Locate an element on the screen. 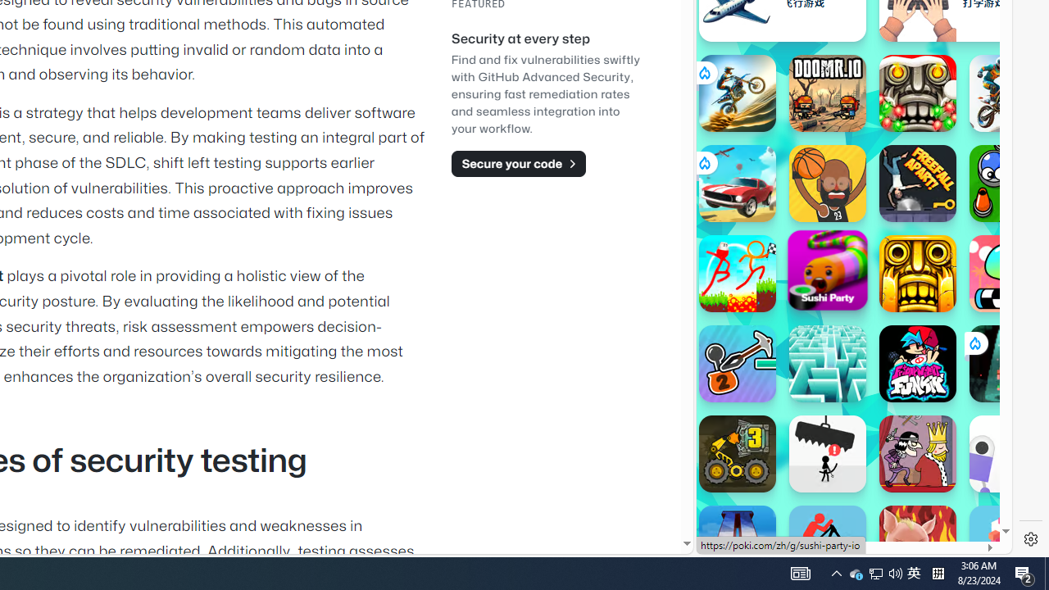  Crossy Road is located at coordinates (1008, 544).